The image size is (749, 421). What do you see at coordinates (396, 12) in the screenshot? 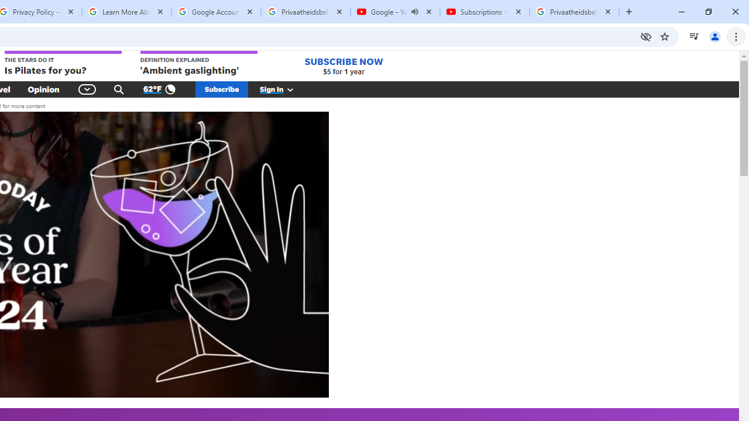
I see `Google - YouTube - Audio playing` at bounding box center [396, 12].